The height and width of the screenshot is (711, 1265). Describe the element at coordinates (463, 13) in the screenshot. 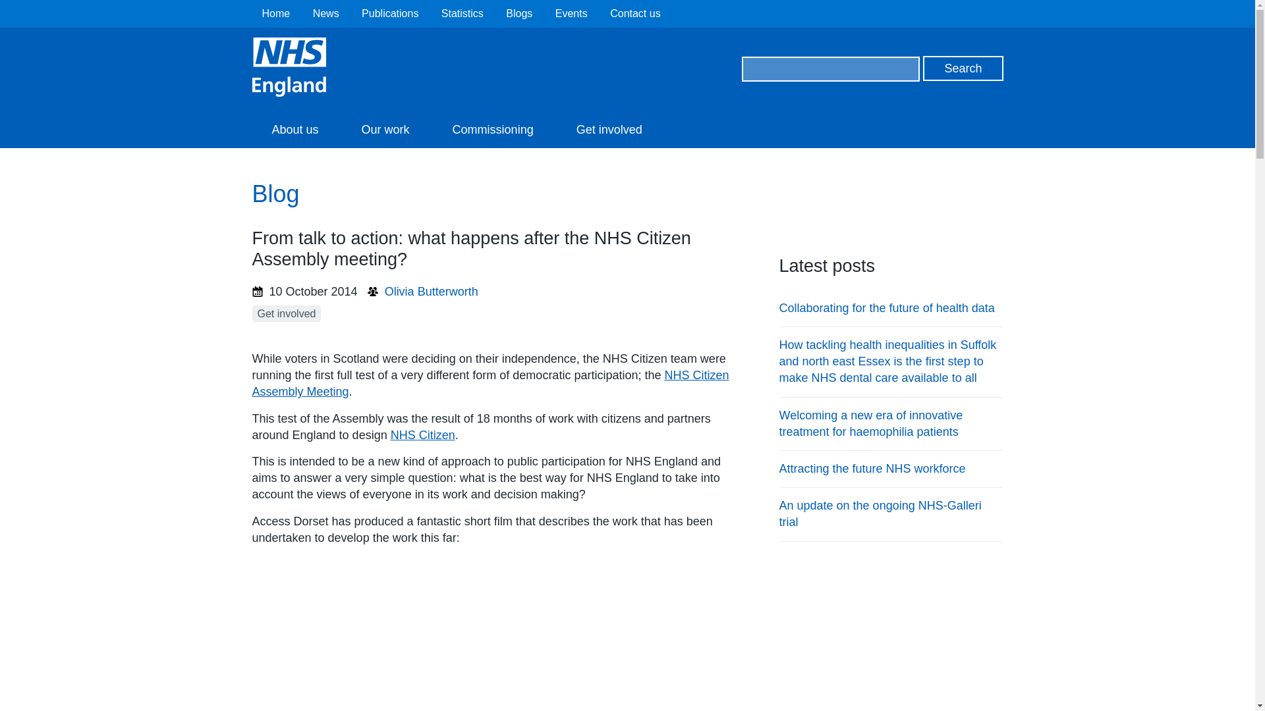

I see `Statistics` at that location.